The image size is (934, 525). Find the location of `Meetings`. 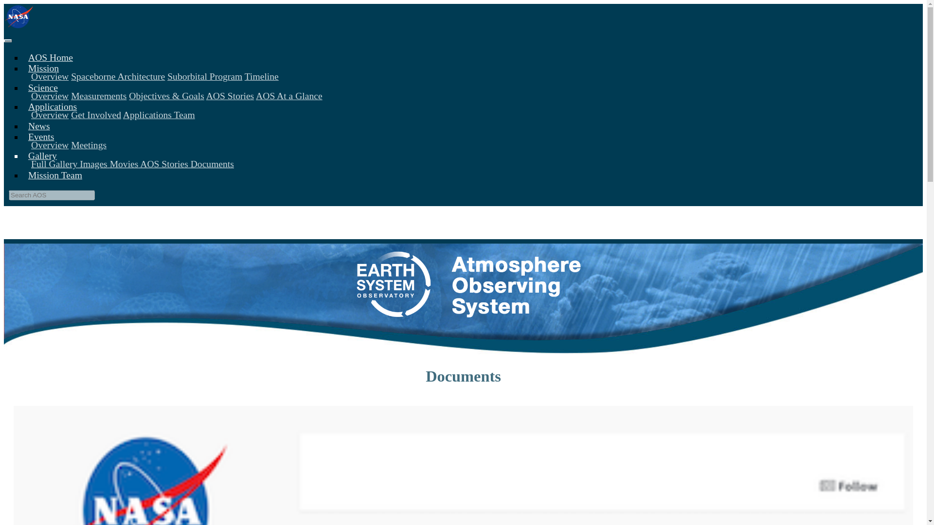

Meetings is located at coordinates (89, 145).